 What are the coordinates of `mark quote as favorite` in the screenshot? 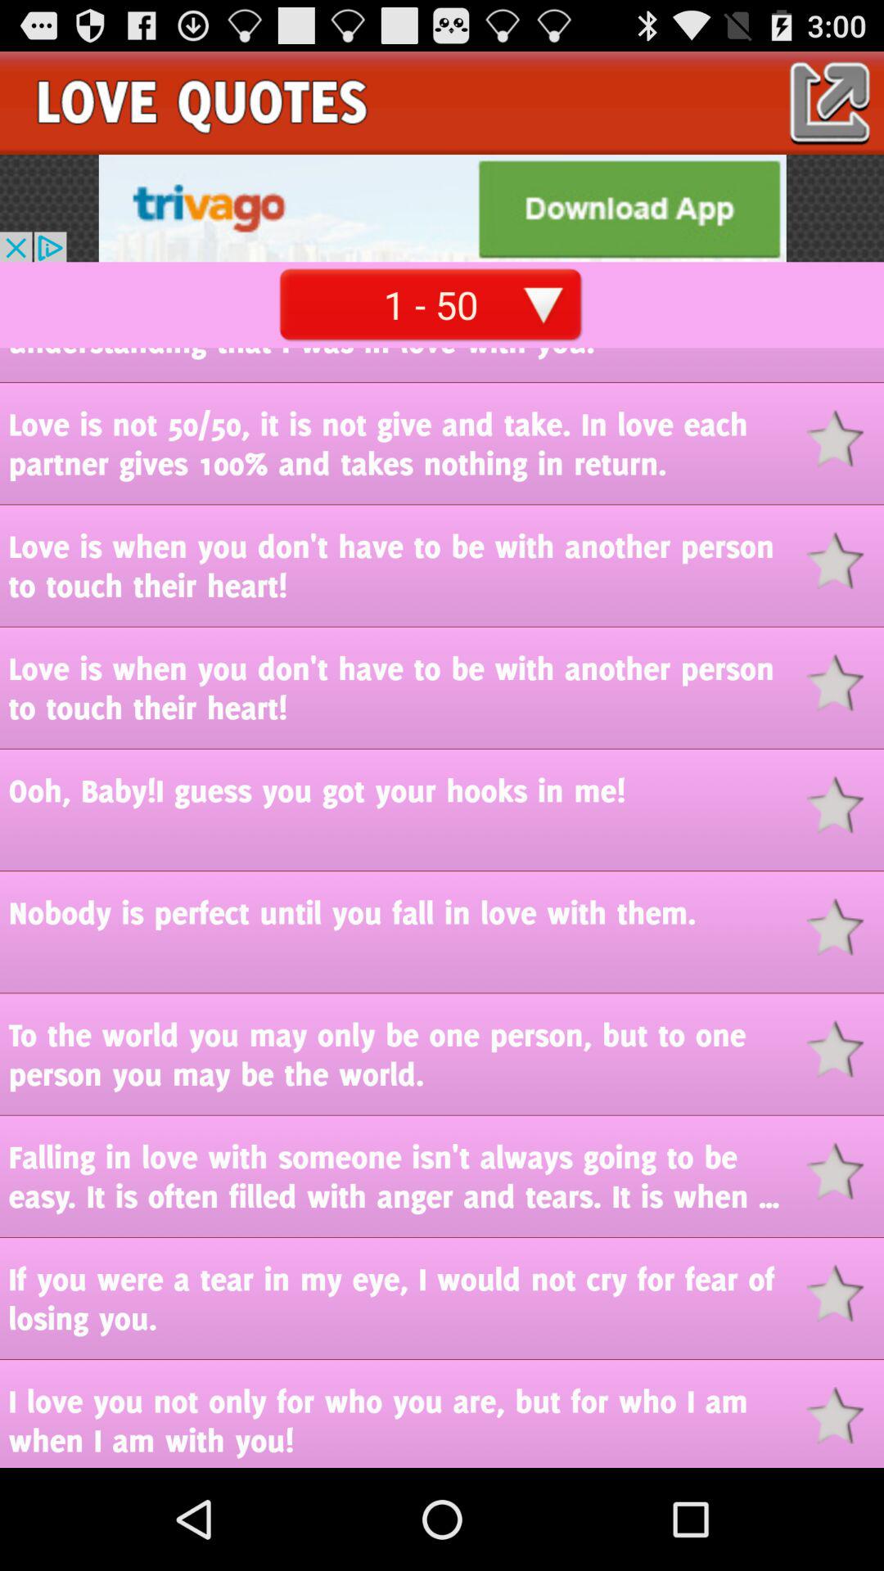 It's located at (845, 682).